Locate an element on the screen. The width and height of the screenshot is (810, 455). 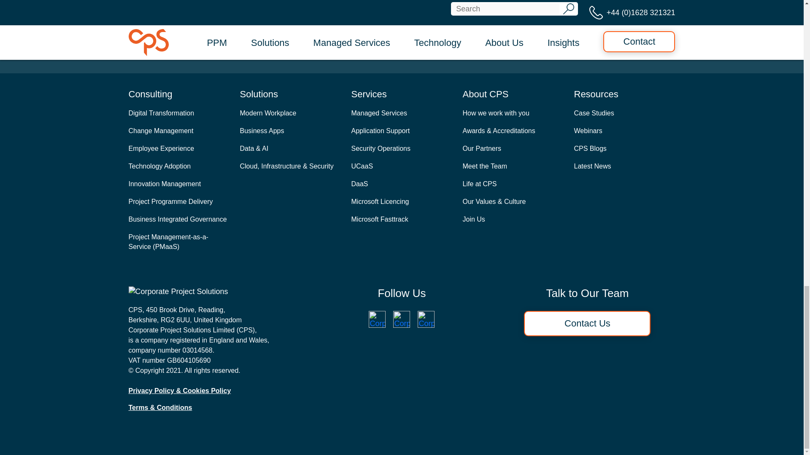
Business Integrated Governance is located at coordinates (177, 219).